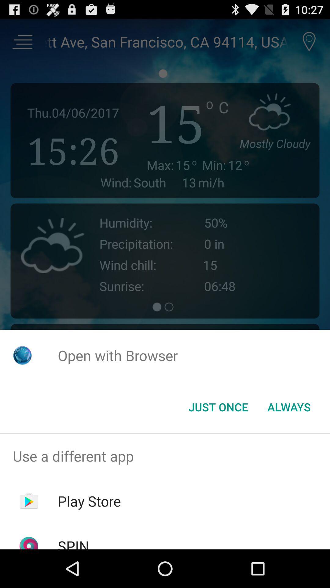 The image size is (330, 588). I want to click on scroll until play store, so click(89, 501).